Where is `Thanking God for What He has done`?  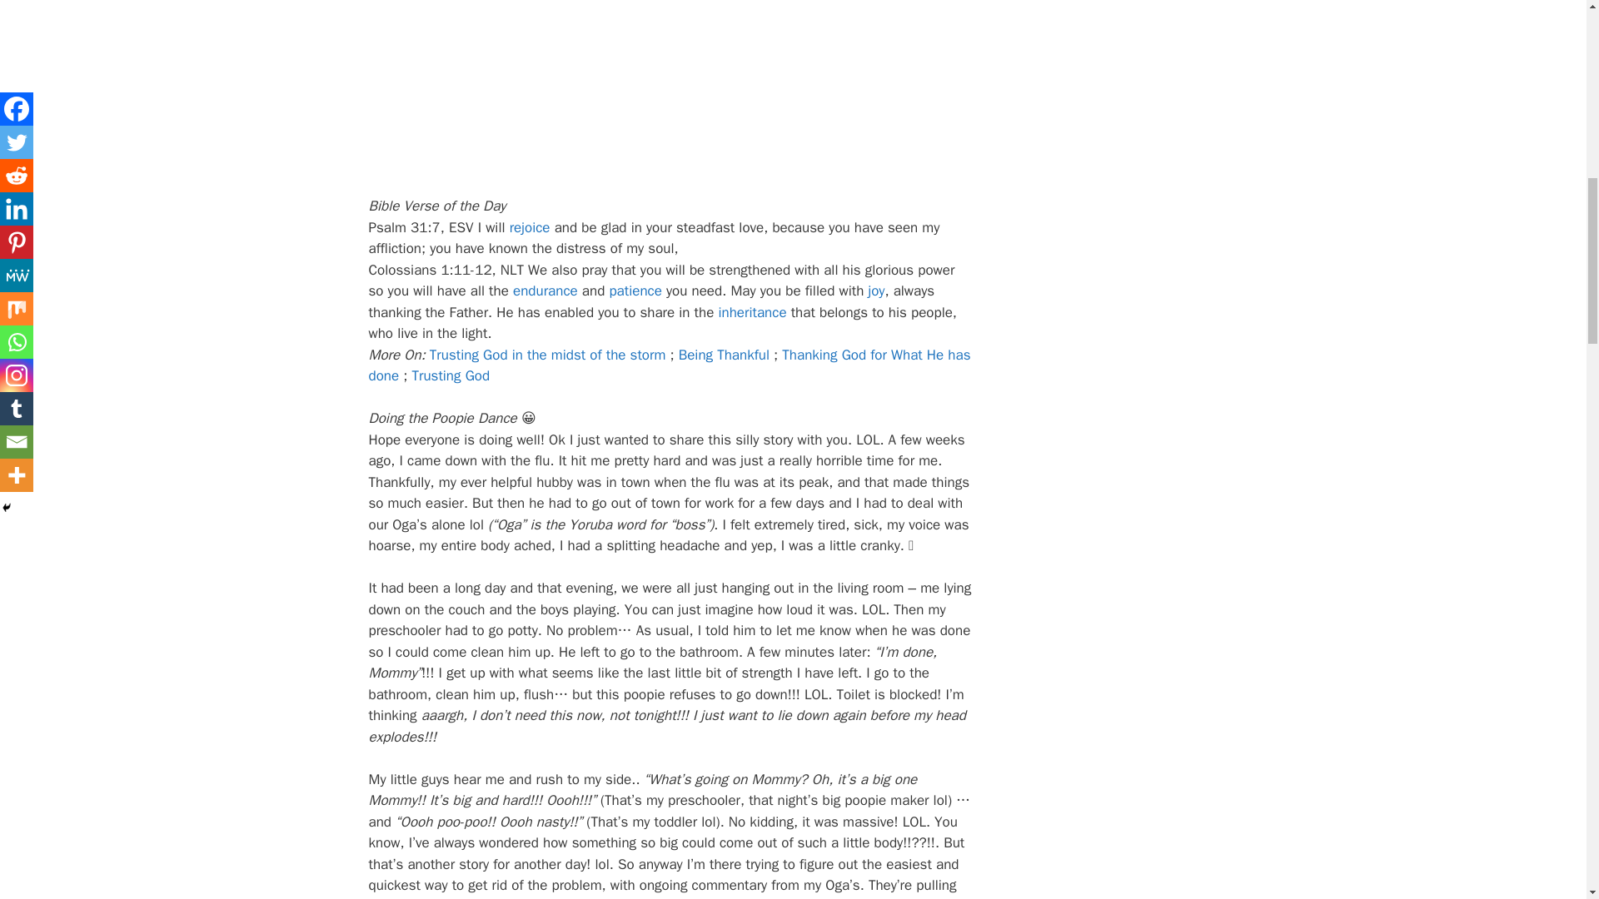
Thanking God for What He has done is located at coordinates (669, 365).